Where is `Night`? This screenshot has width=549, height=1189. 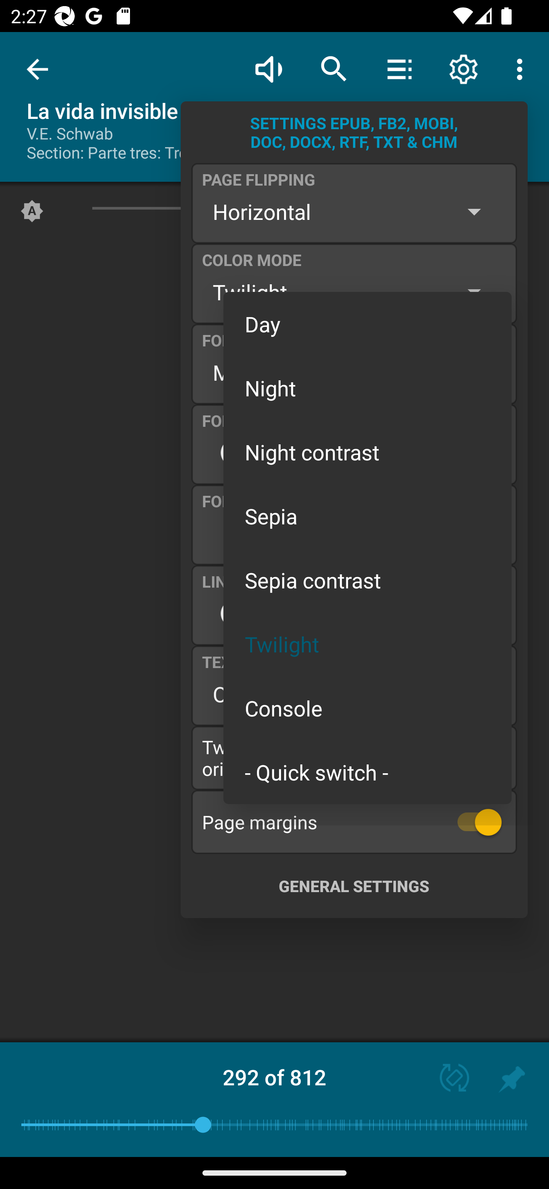
Night is located at coordinates (368, 387).